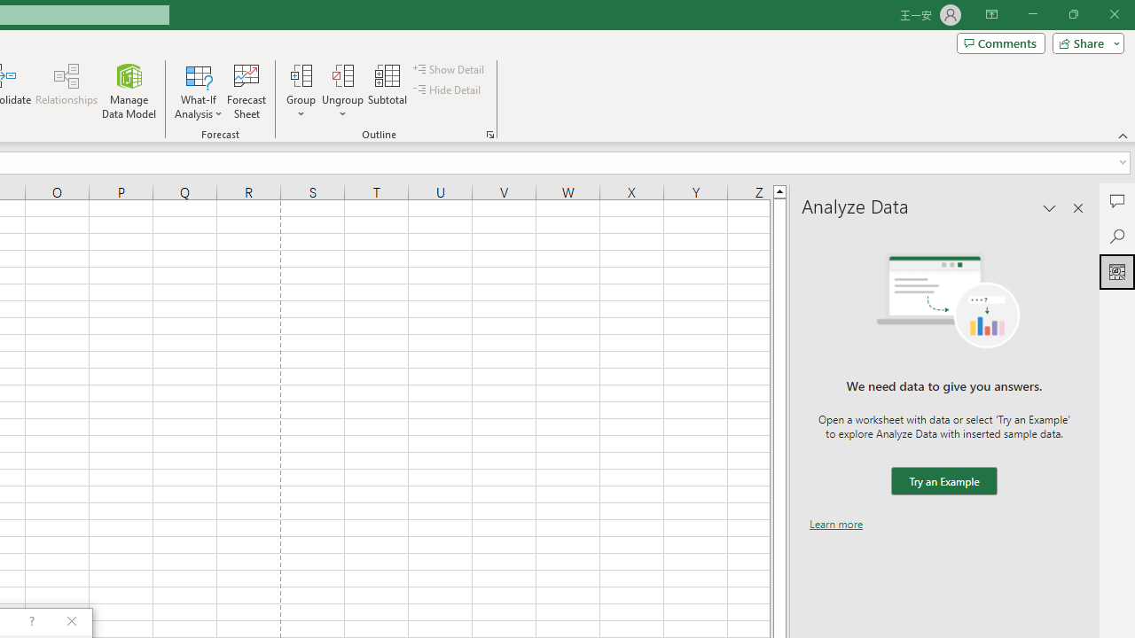  What do you see at coordinates (1117, 200) in the screenshot?
I see `Comments` at bounding box center [1117, 200].